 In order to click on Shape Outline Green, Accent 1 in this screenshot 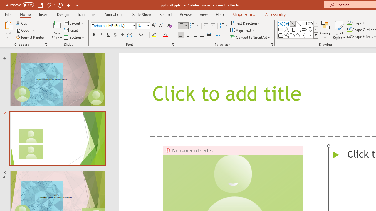, I will do `click(349, 30)`.